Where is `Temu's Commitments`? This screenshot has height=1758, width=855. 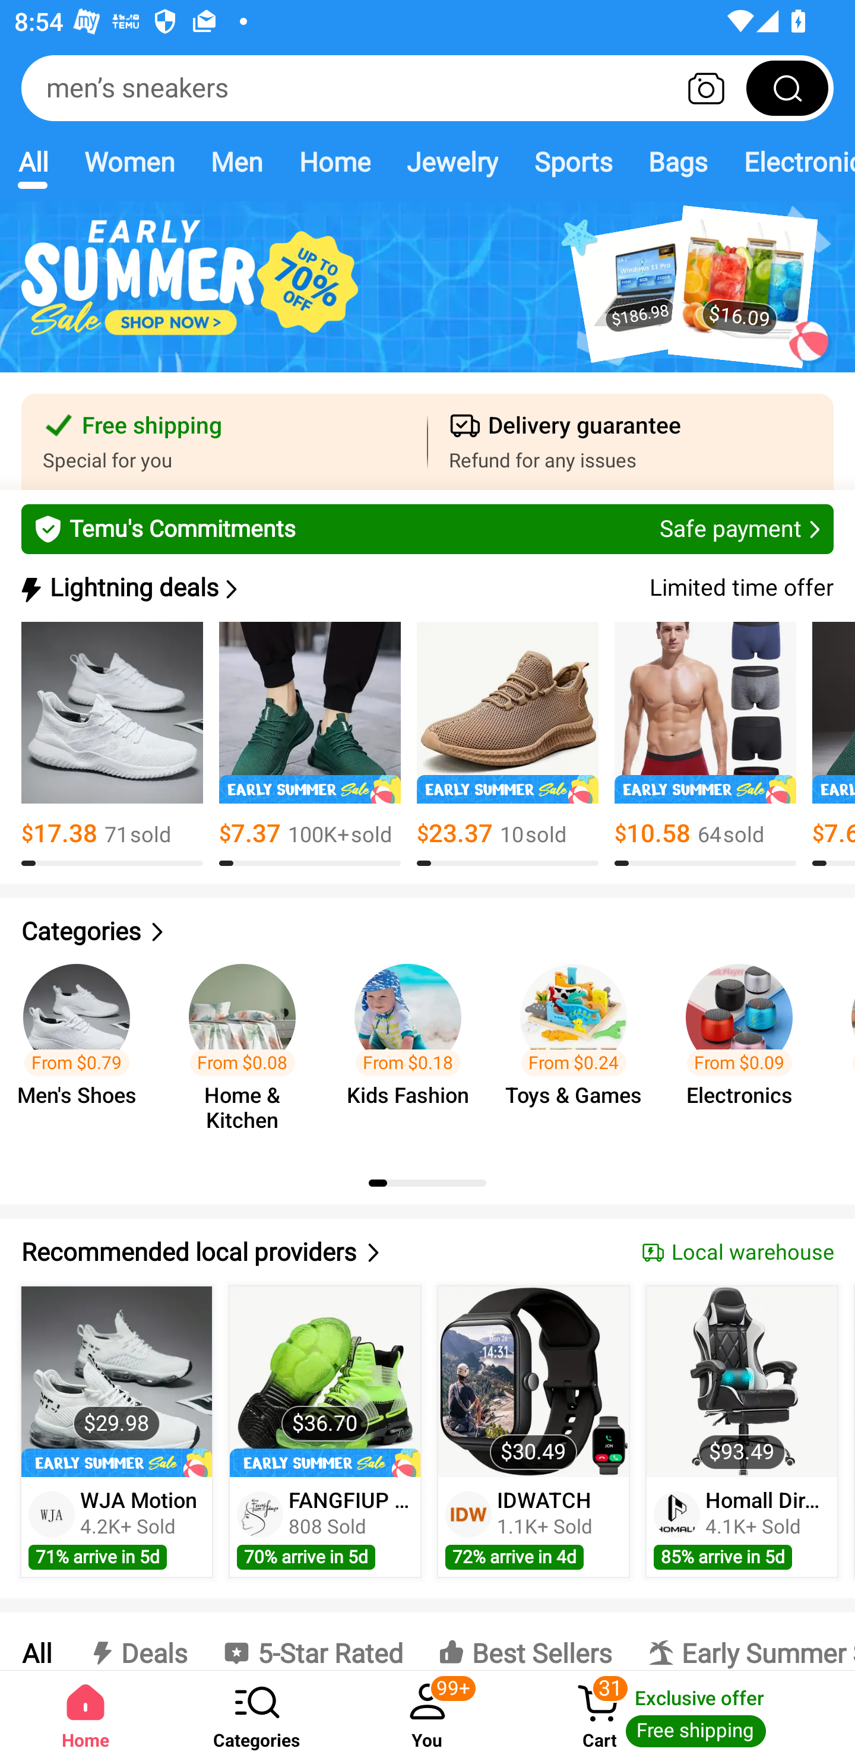
Temu's Commitments is located at coordinates (427, 529).